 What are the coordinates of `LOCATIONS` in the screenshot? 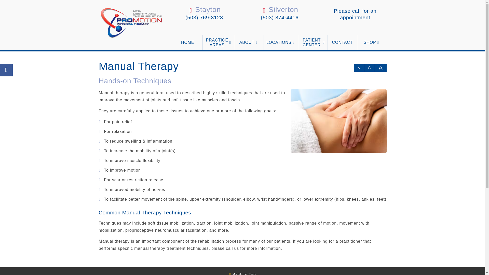 It's located at (281, 42).